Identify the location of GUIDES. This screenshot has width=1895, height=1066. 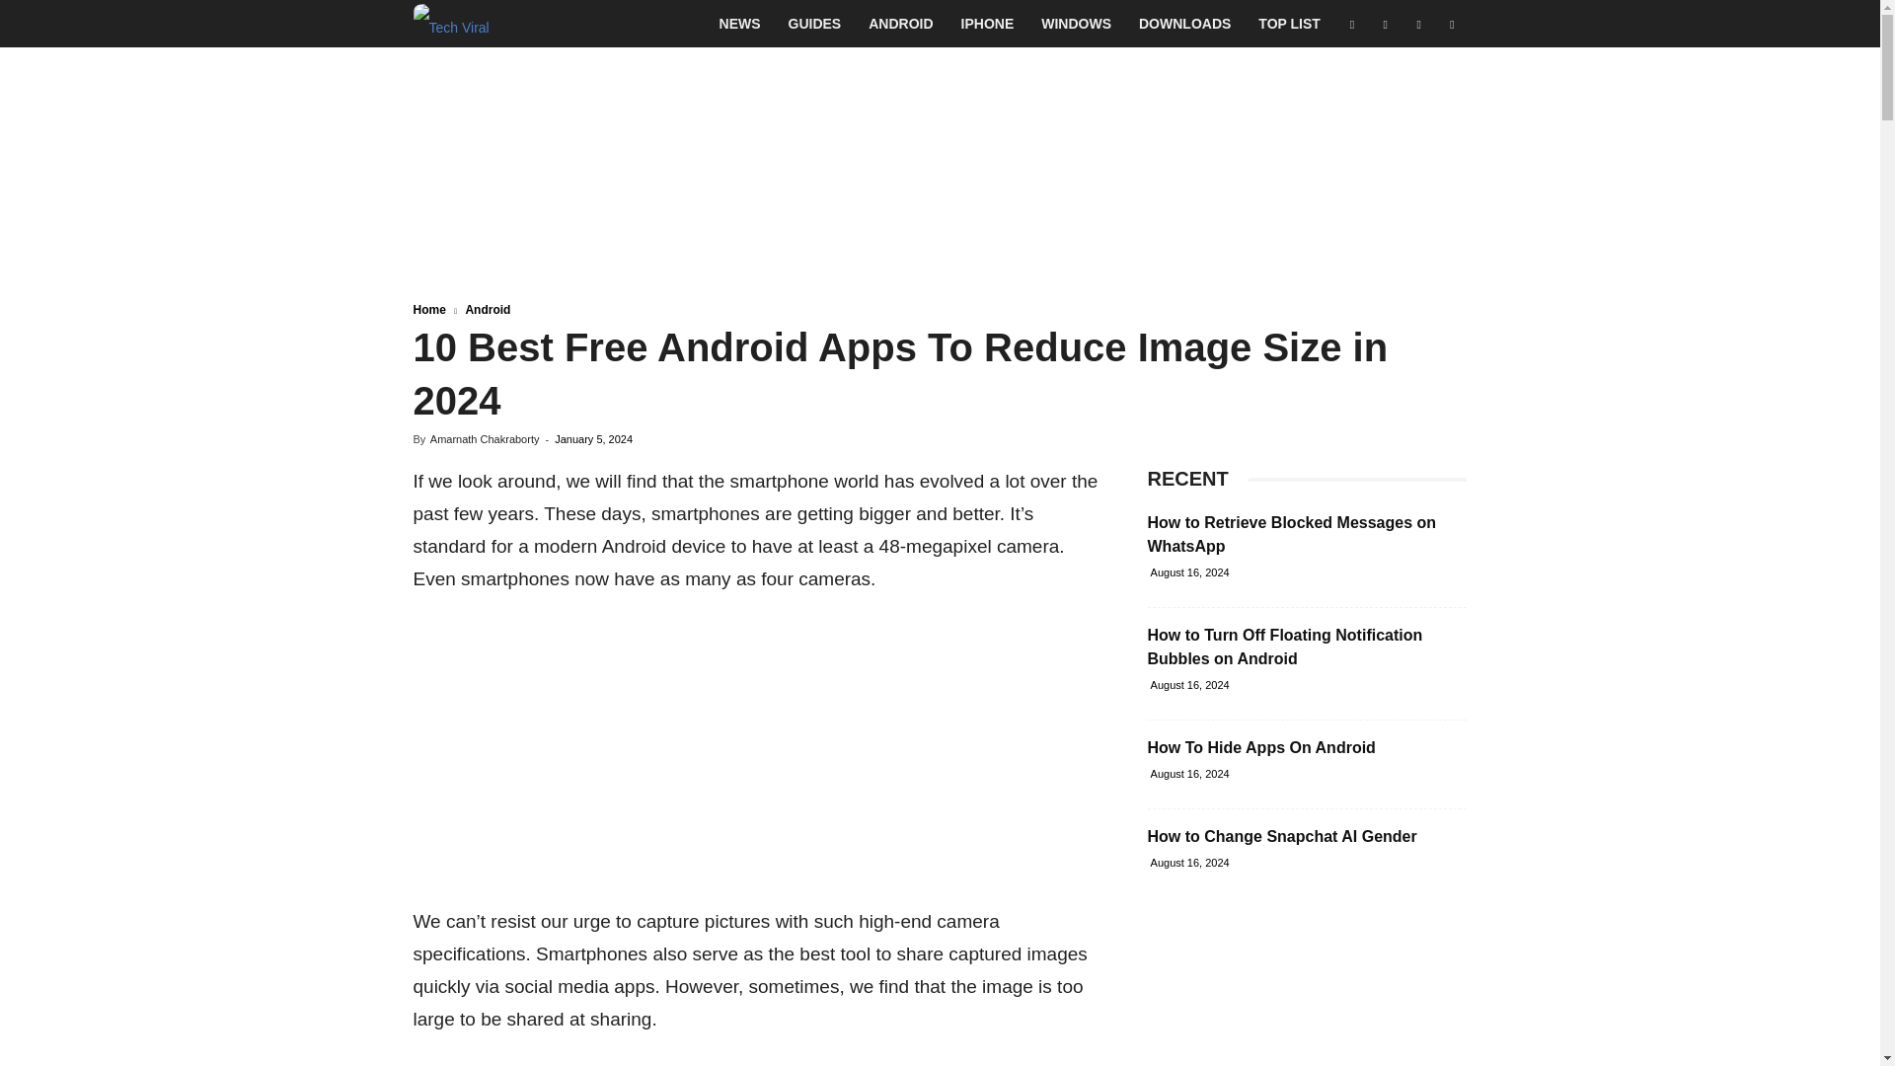
(815, 24).